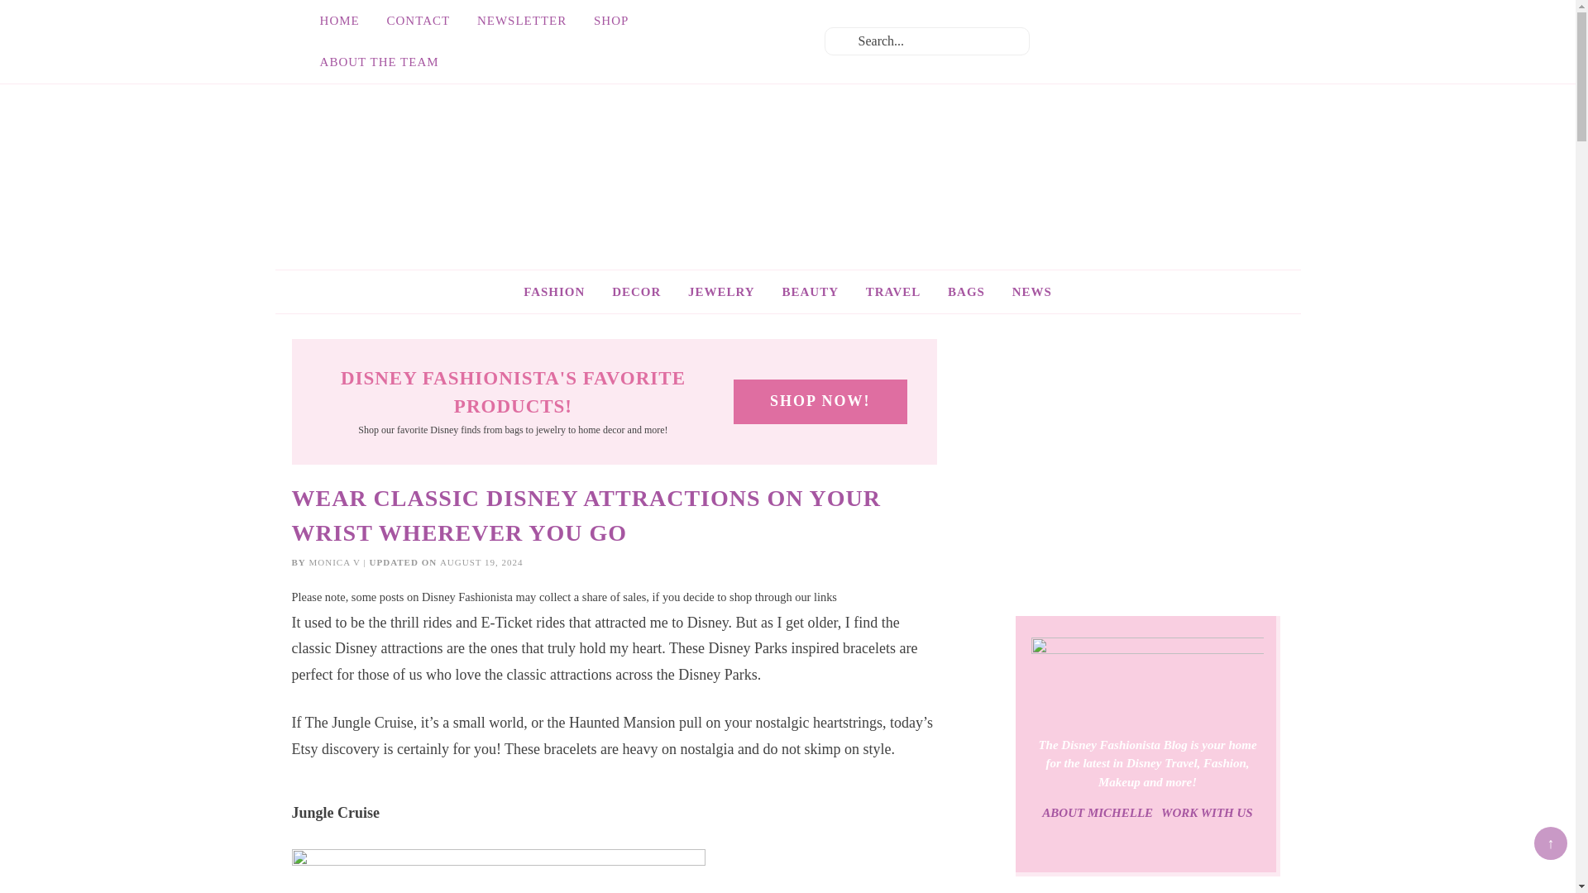 The height and width of the screenshot is (893, 1588). Describe the element at coordinates (419, 20) in the screenshot. I see `CONTACT` at that location.